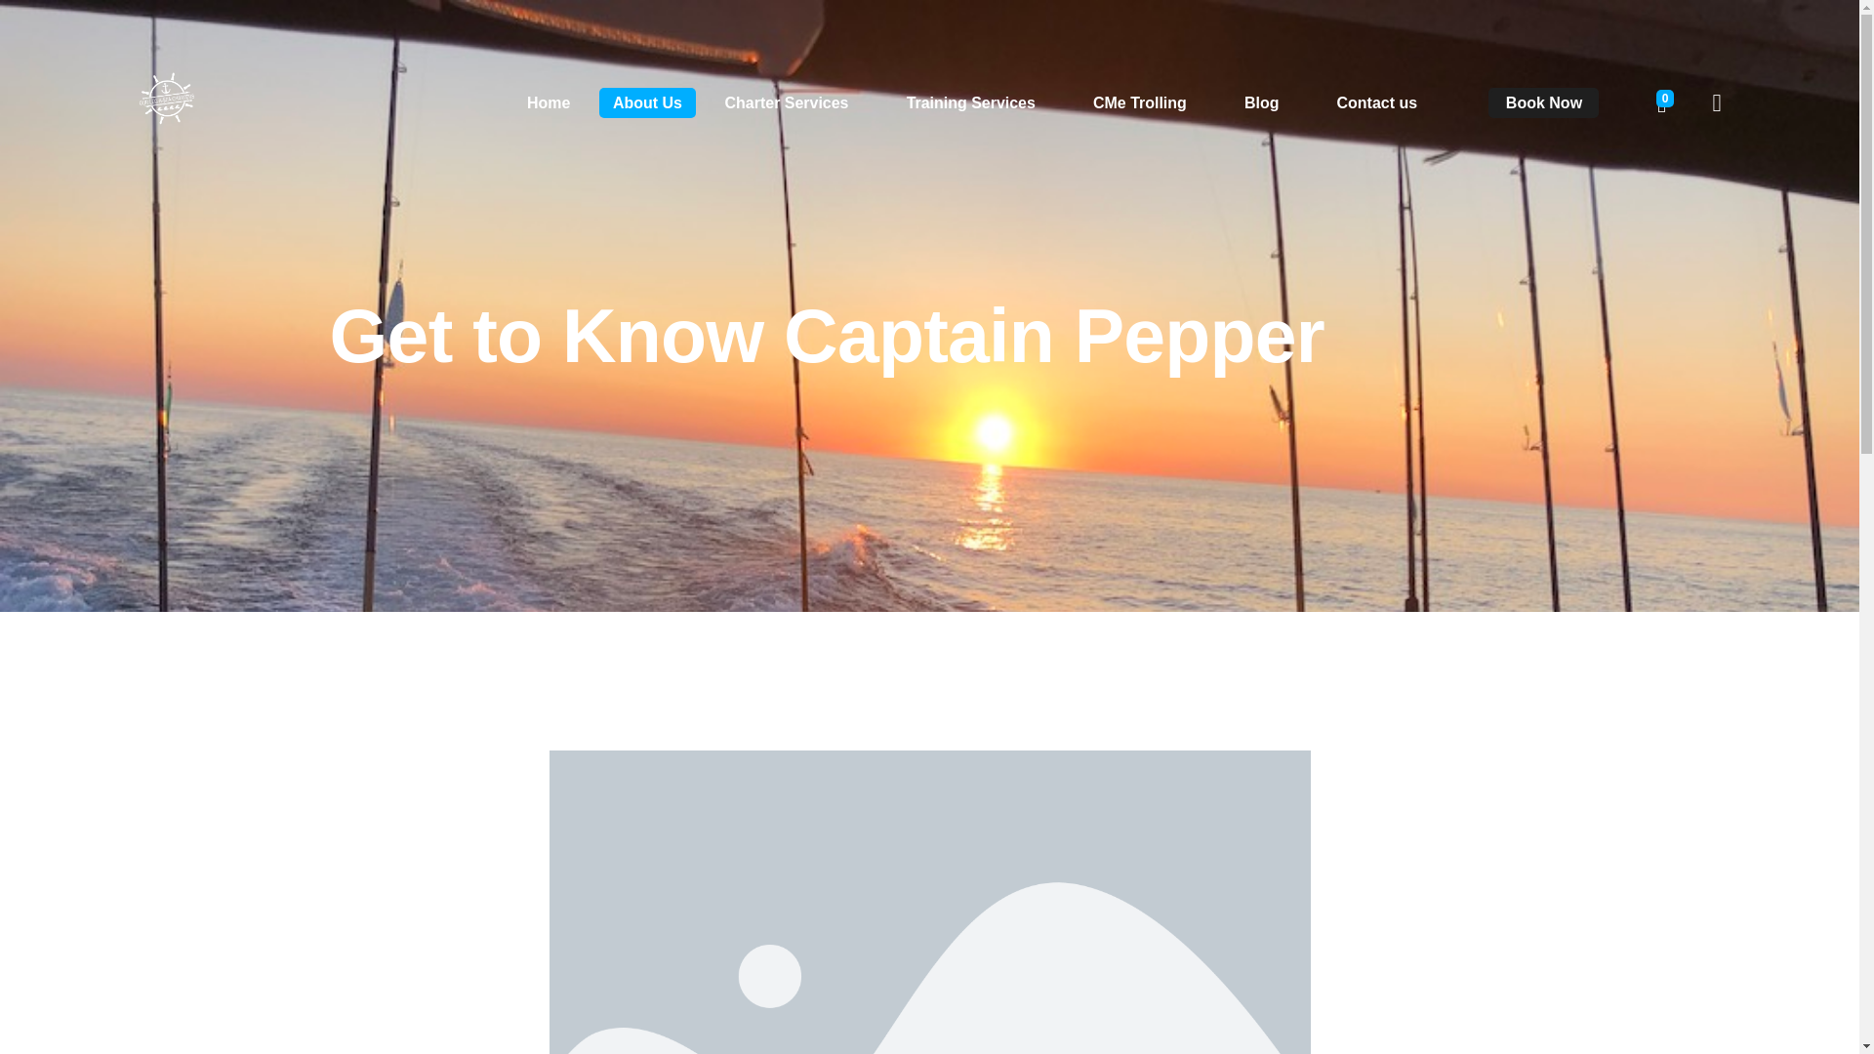 The height and width of the screenshot is (1054, 1874). Describe the element at coordinates (1139, 103) in the screenshot. I see `CMe Trolling` at that location.